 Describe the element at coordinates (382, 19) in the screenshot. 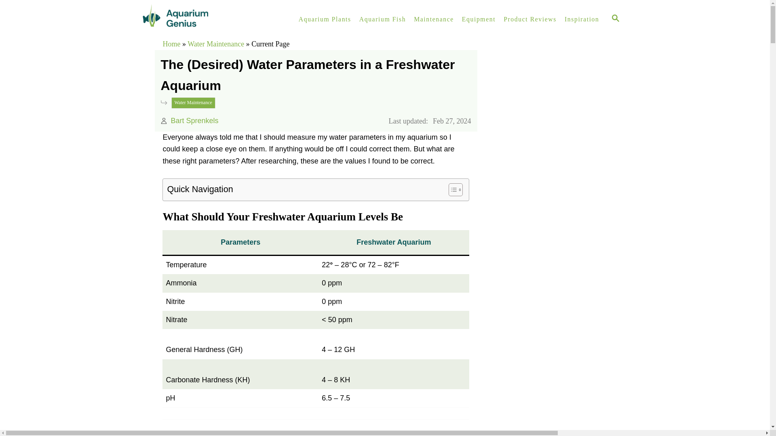

I see `Aquarium Fish` at that location.